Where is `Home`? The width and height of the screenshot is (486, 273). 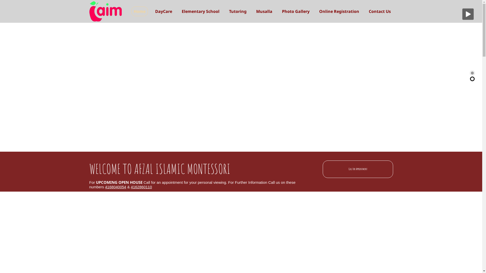 Home is located at coordinates (139, 11).